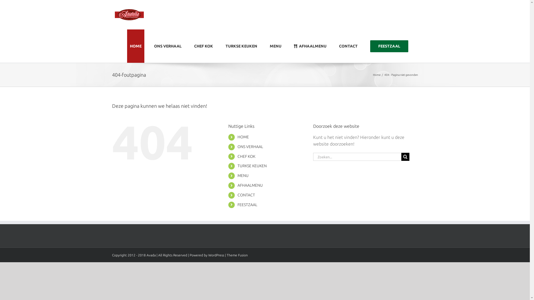 The height and width of the screenshot is (300, 534). I want to click on Theme Fusion, so click(237, 255).